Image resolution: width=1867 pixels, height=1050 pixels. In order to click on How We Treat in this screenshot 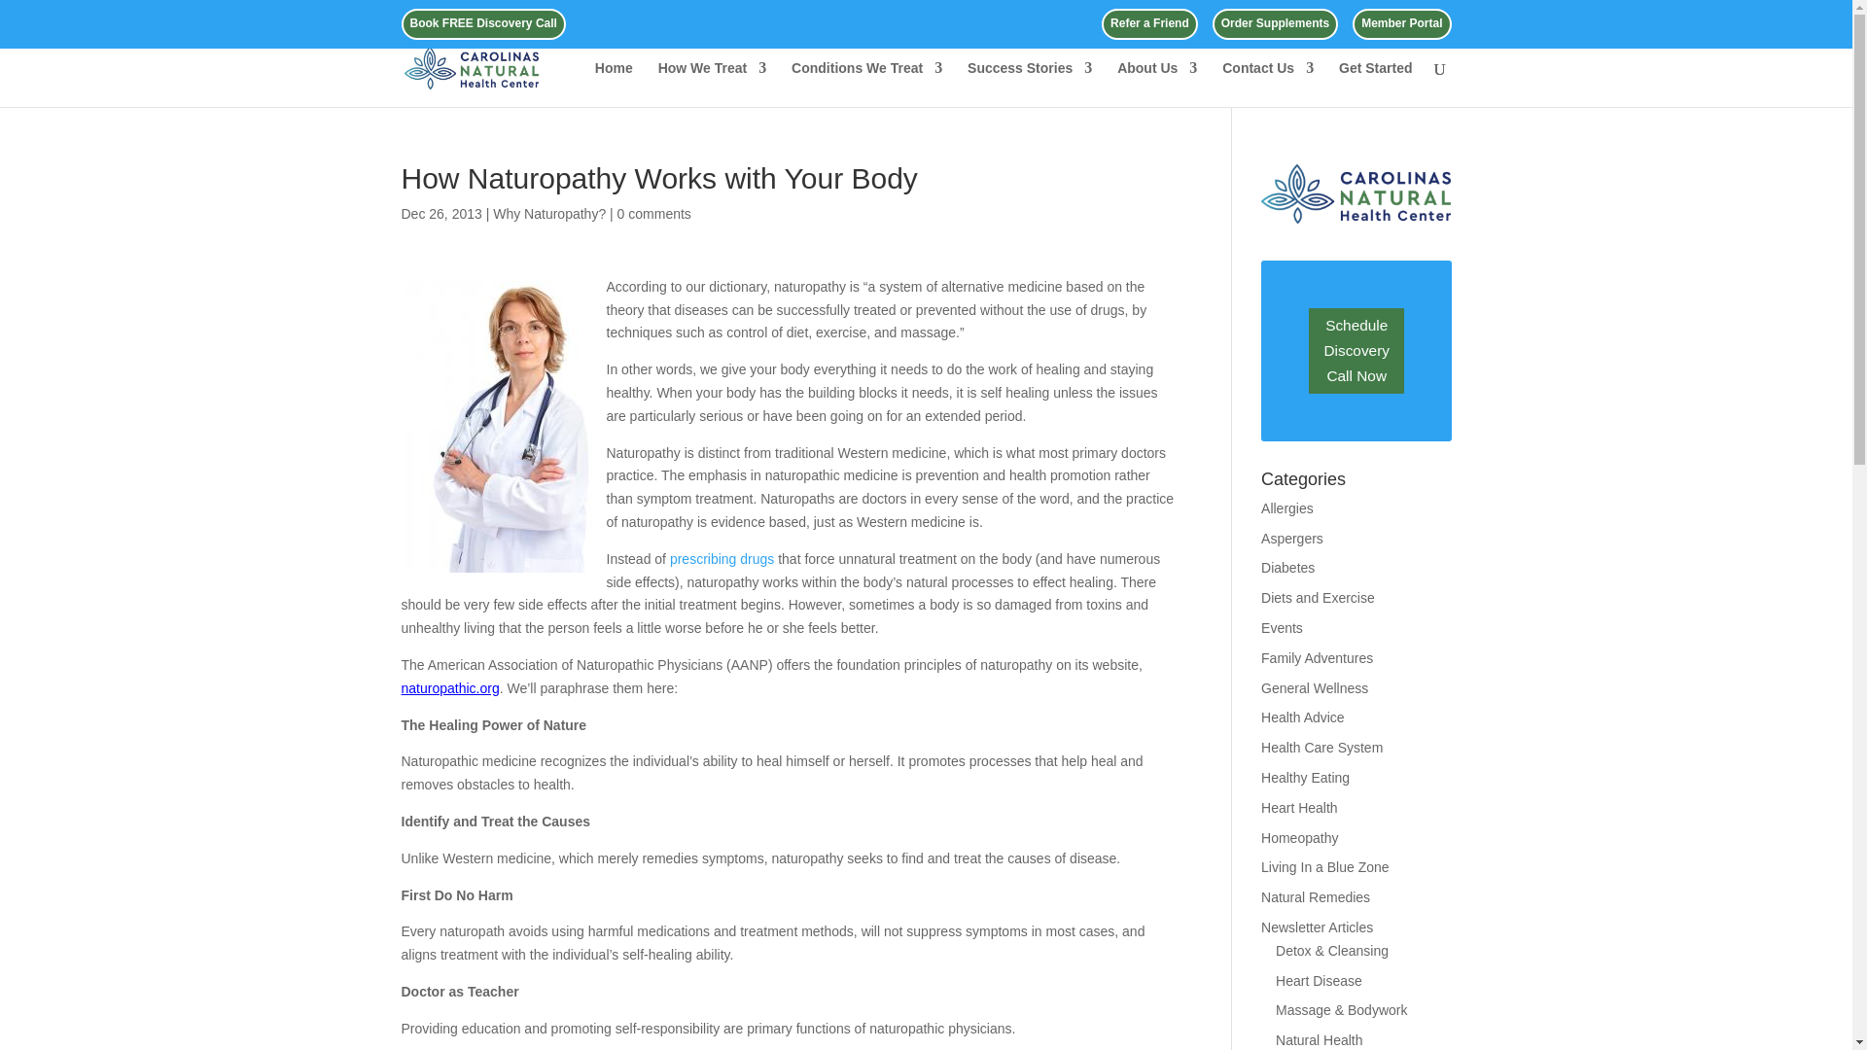, I will do `click(713, 84)`.